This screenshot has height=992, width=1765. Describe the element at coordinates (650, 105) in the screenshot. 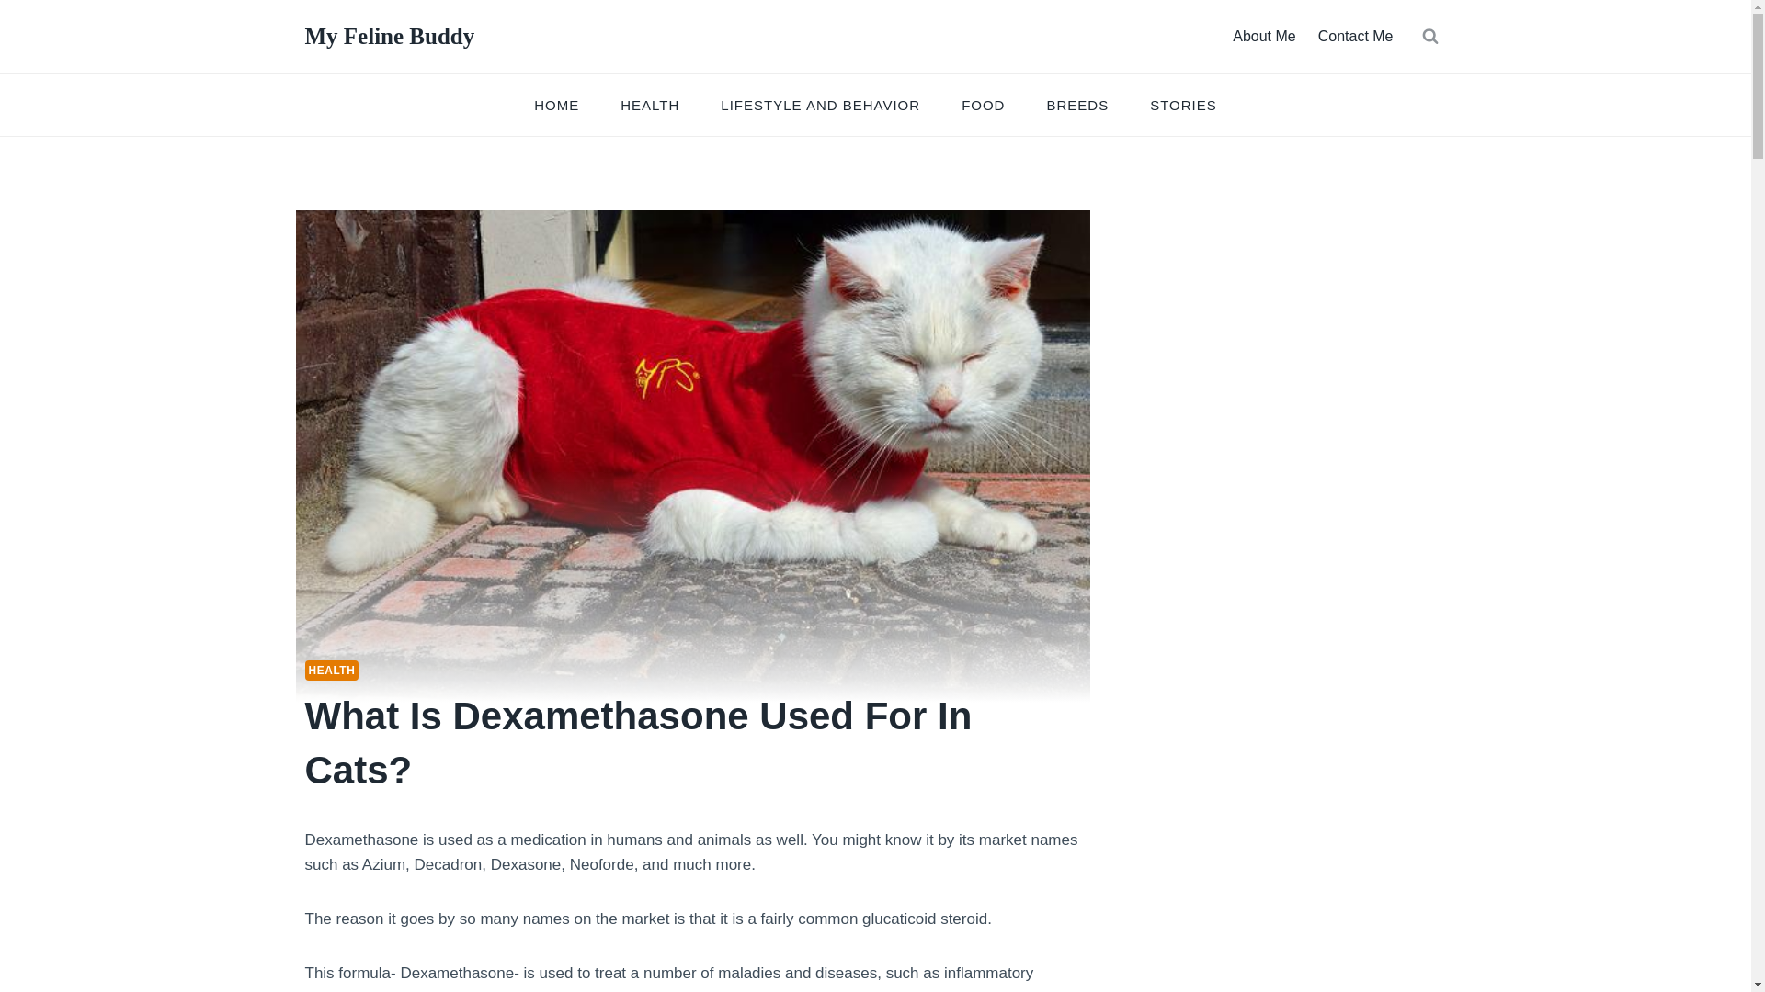

I see `HEALTH` at that location.